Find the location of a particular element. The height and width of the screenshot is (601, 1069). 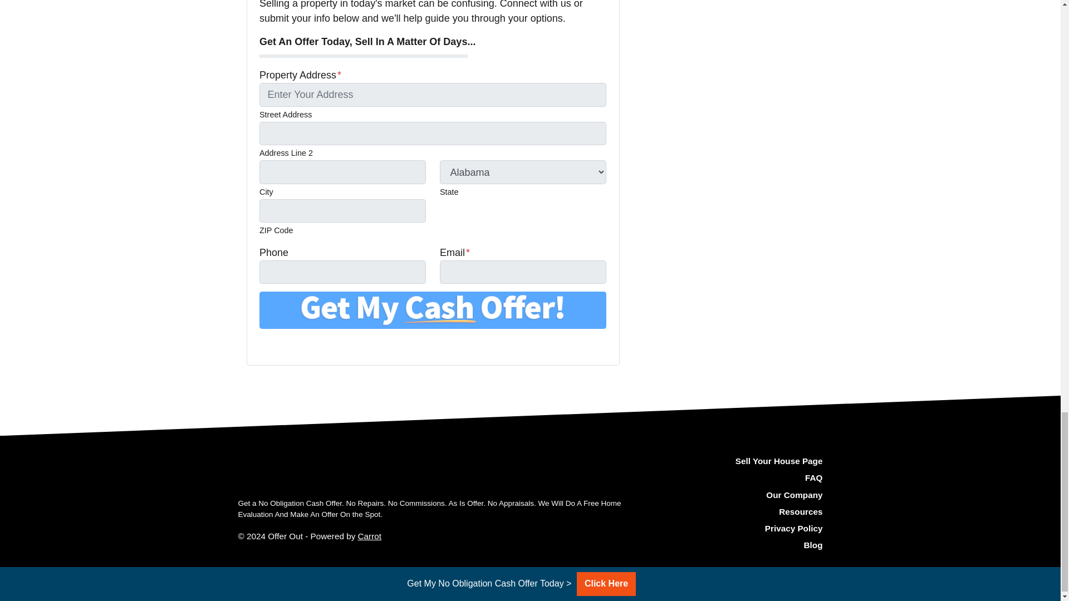

Carrot is located at coordinates (370, 536).